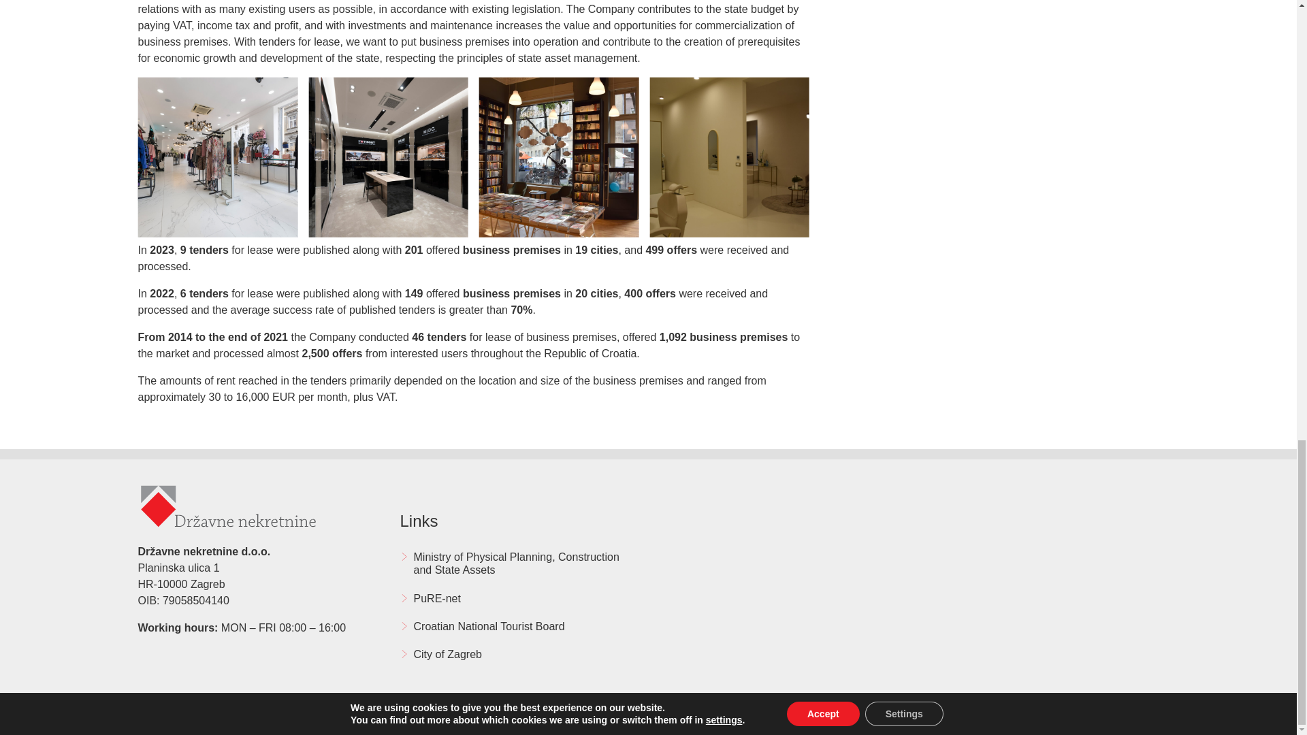 The height and width of the screenshot is (735, 1307). I want to click on Kneza-Mislava-Fraktura, so click(558, 157).